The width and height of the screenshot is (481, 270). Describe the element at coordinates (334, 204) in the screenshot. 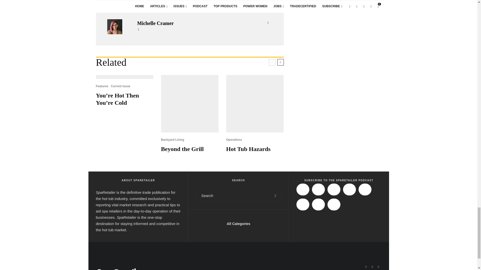

I see `More Subscribe Options` at that location.